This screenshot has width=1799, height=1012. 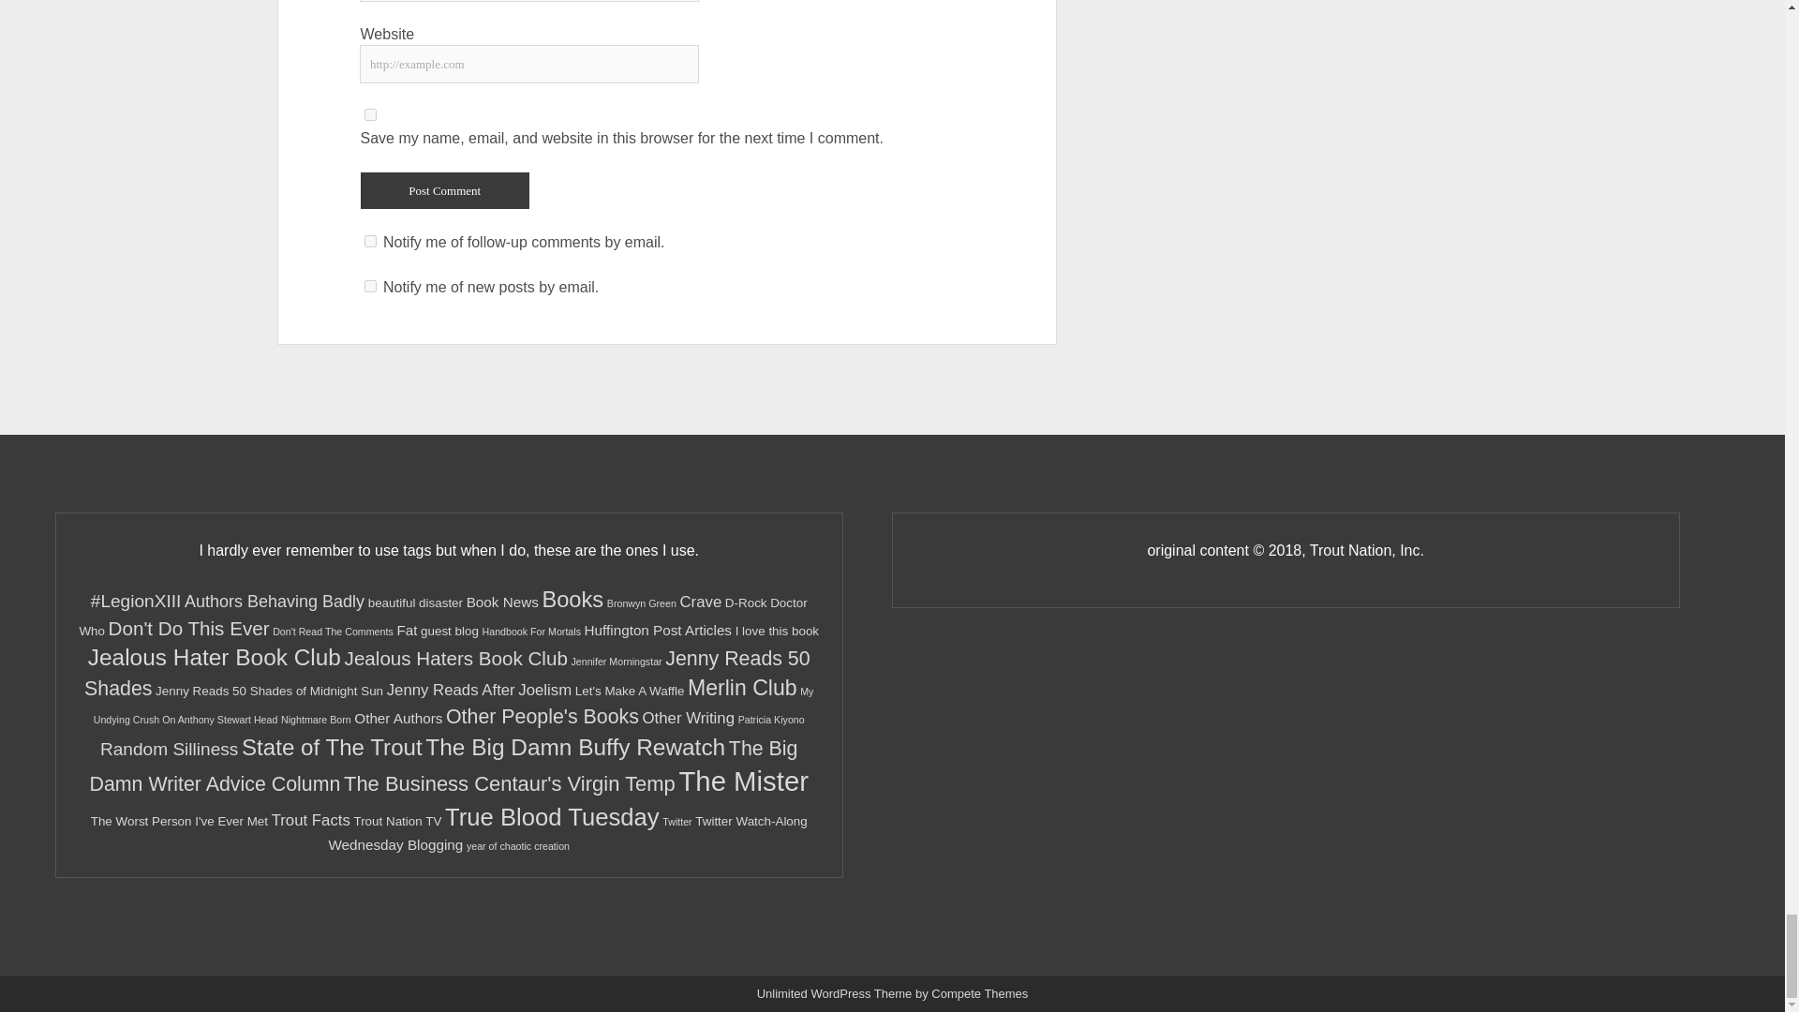 What do you see at coordinates (444, 189) in the screenshot?
I see `Post Comment` at bounding box center [444, 189].